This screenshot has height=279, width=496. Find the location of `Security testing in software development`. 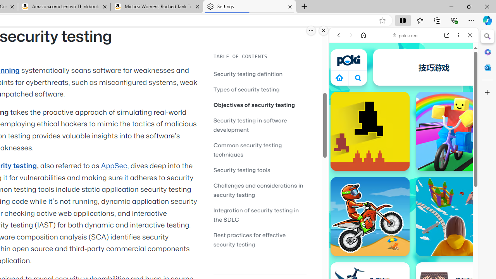

Security testing in software development is located at coordinates (260, 125).